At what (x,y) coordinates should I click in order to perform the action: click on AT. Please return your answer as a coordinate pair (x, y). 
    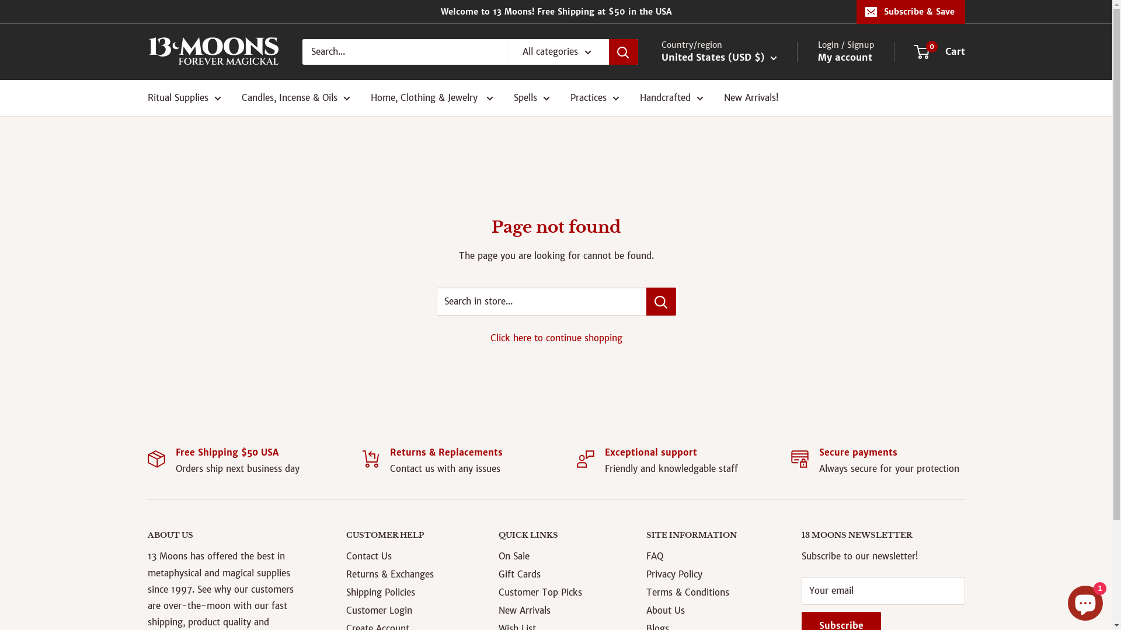
    Looking at the image, I should click on (709, 96).